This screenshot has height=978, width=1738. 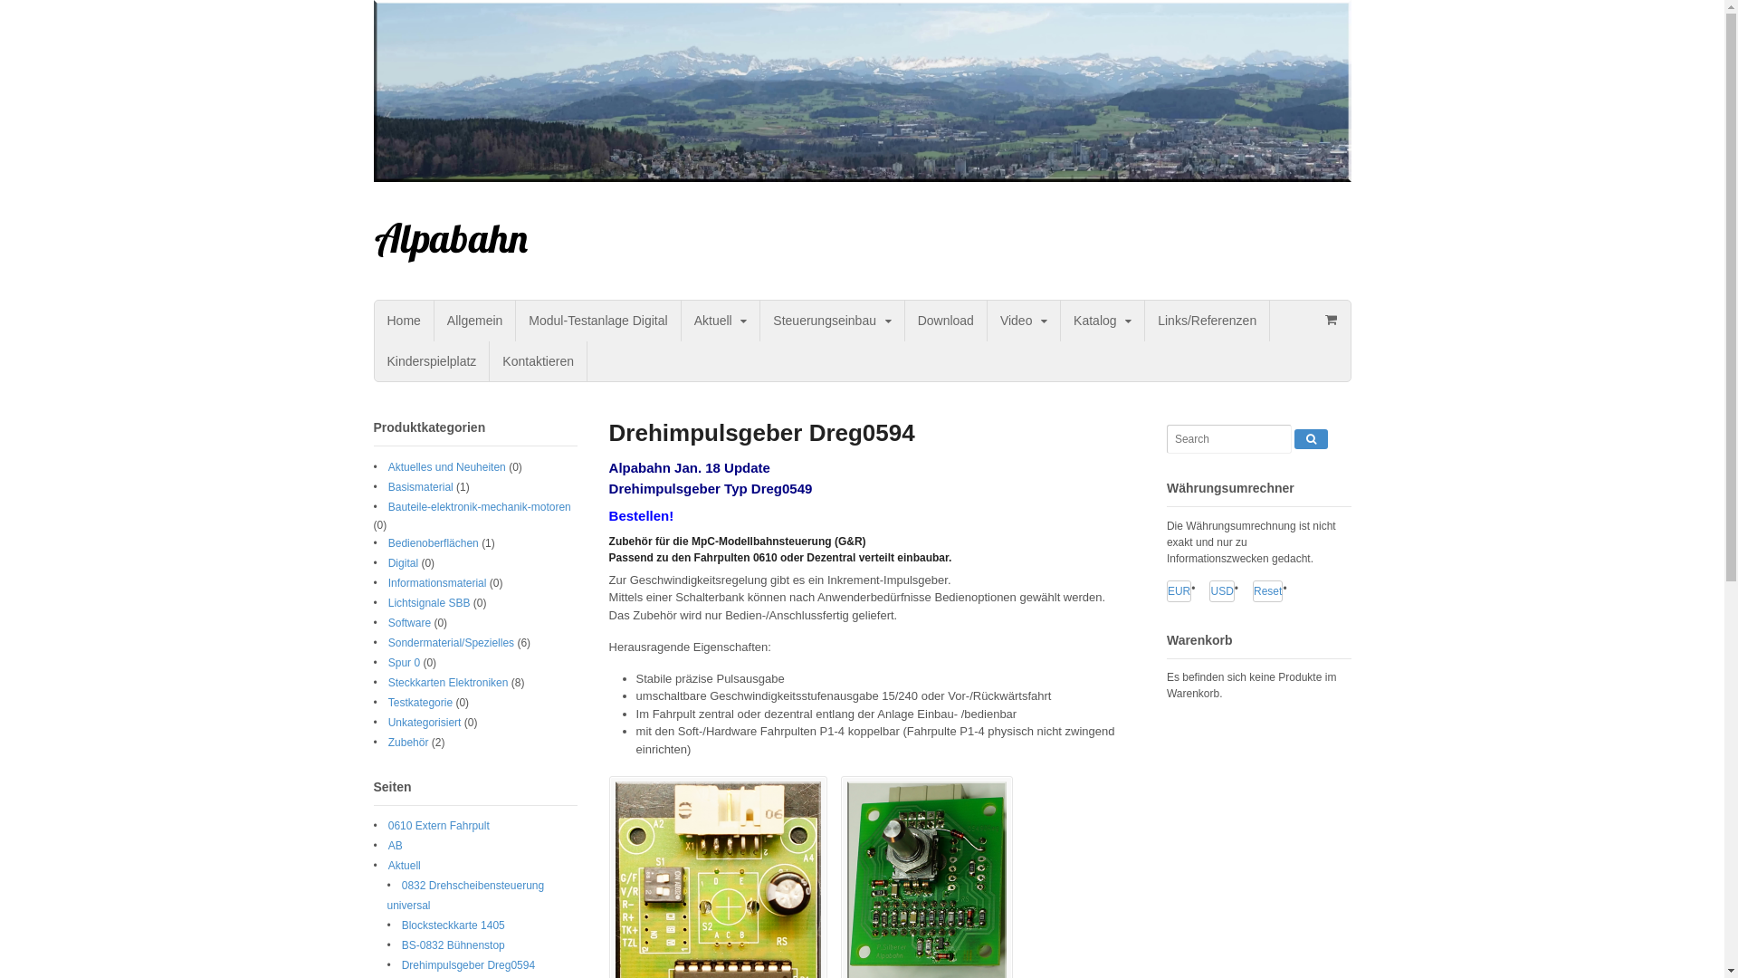 I want to click on Download, so click(x=946, y=321).